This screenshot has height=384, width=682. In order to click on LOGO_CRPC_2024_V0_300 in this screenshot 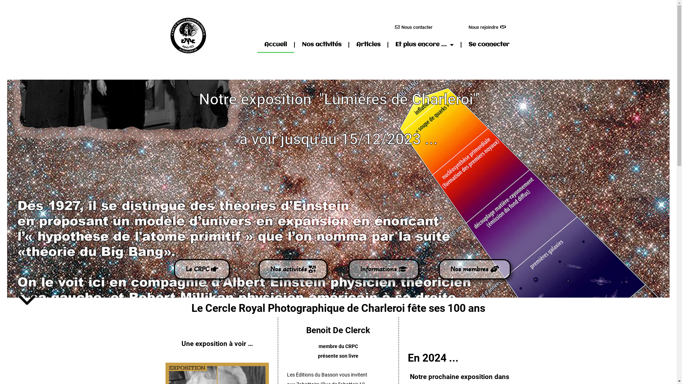, I will do `click(188, 36)`.